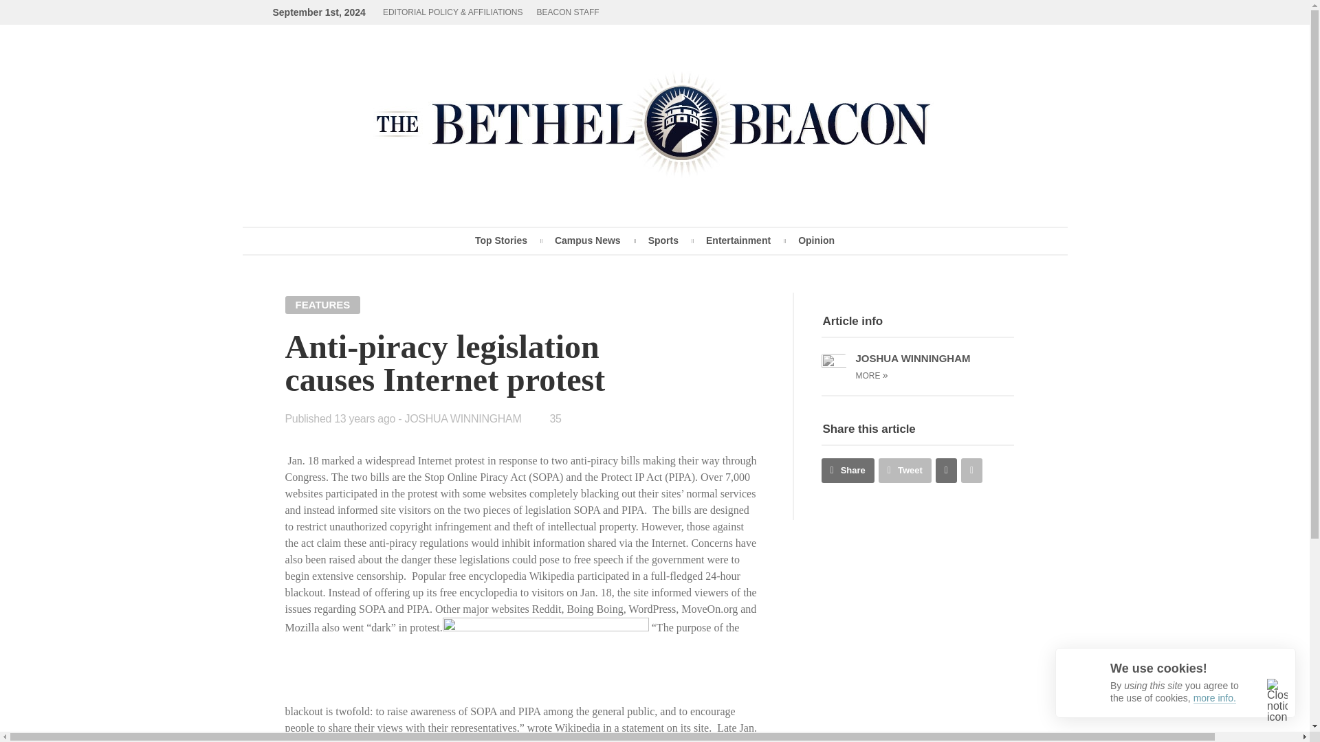 The width and height of the screenshot is (1320, 742). Describe the element at coordinates (568, 12) in the screenshot. I see `BEACON STAFF` at that location.